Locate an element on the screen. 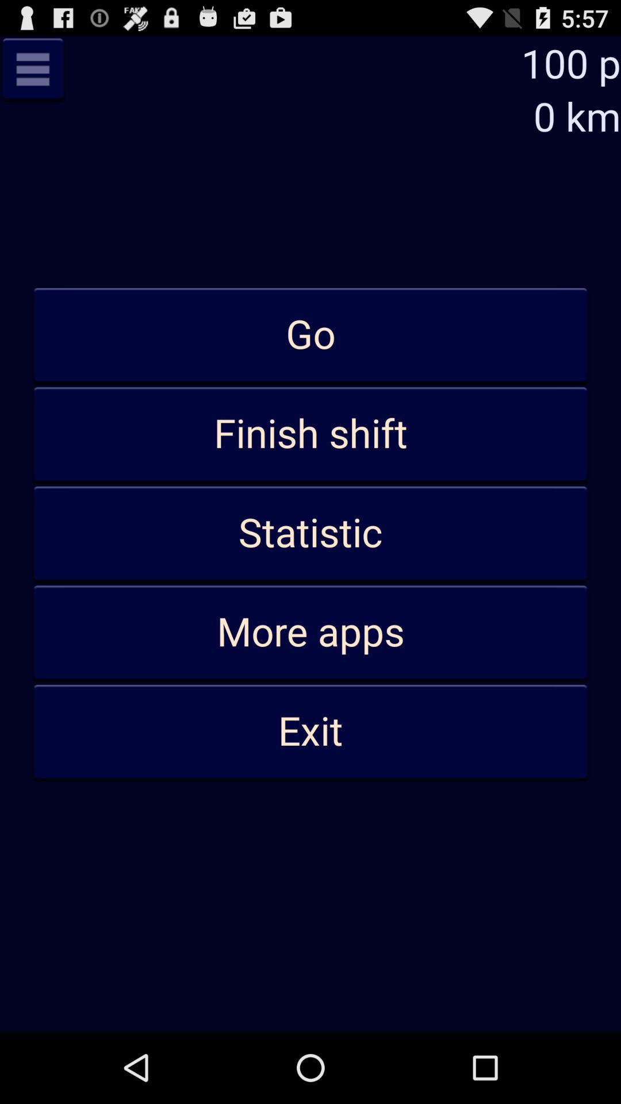 This screenshot has width=621, height=1104. choose the app below the go item is located at coordinates (310, 435).